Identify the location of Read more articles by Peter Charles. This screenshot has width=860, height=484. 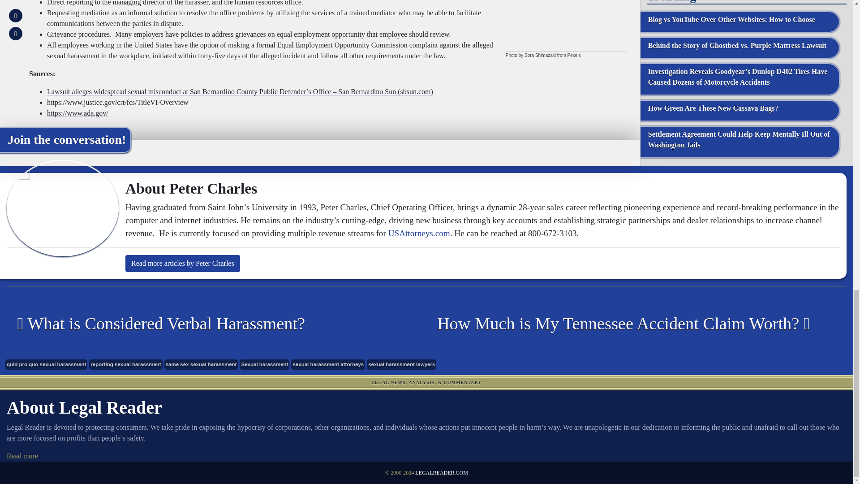
(183, 264).